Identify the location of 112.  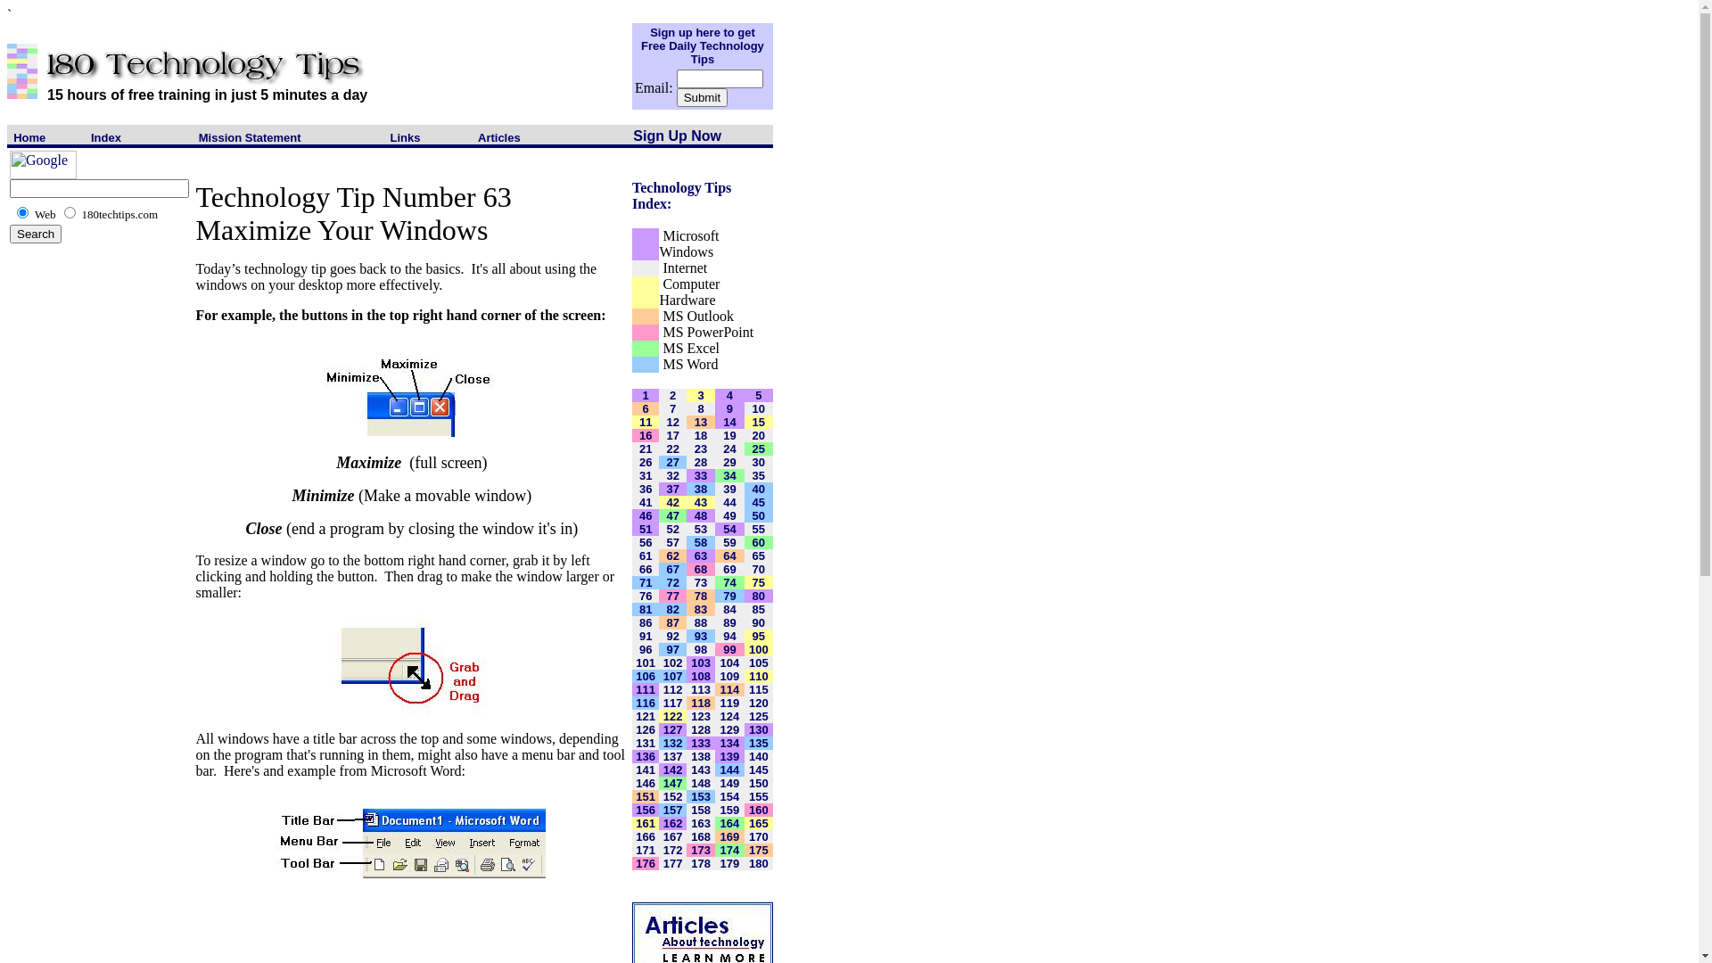
(673, 688).